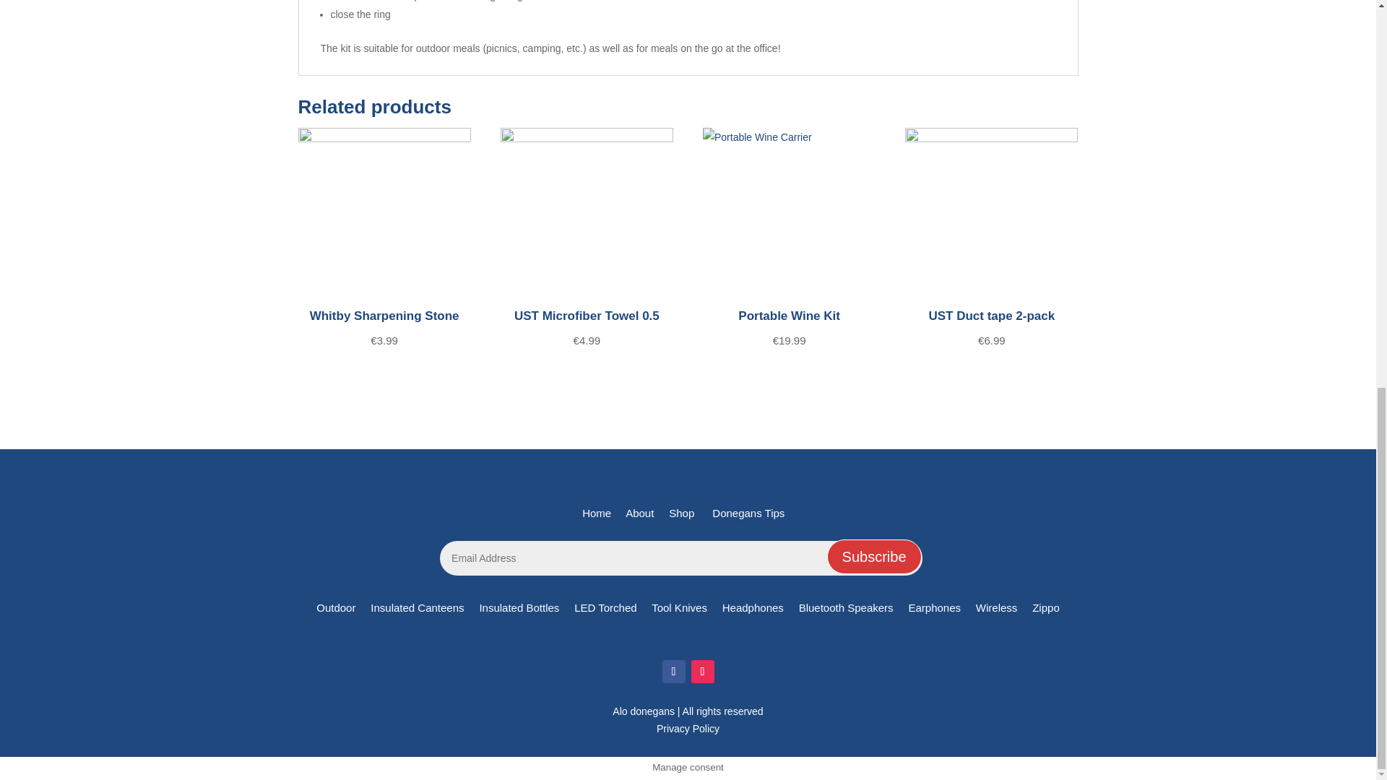 The width and height of the screenshot is (1387, 780). What do you see at coordinates (641, 513) in the screenshot?
I see `Donegans` at bounding box center [641, 513].